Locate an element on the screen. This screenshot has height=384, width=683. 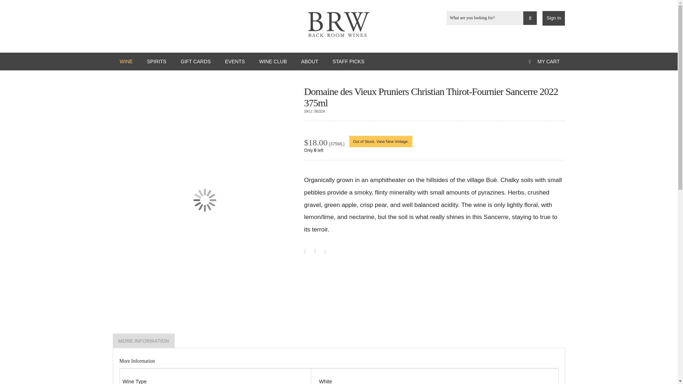
Search is located at coordinates (530, 18).